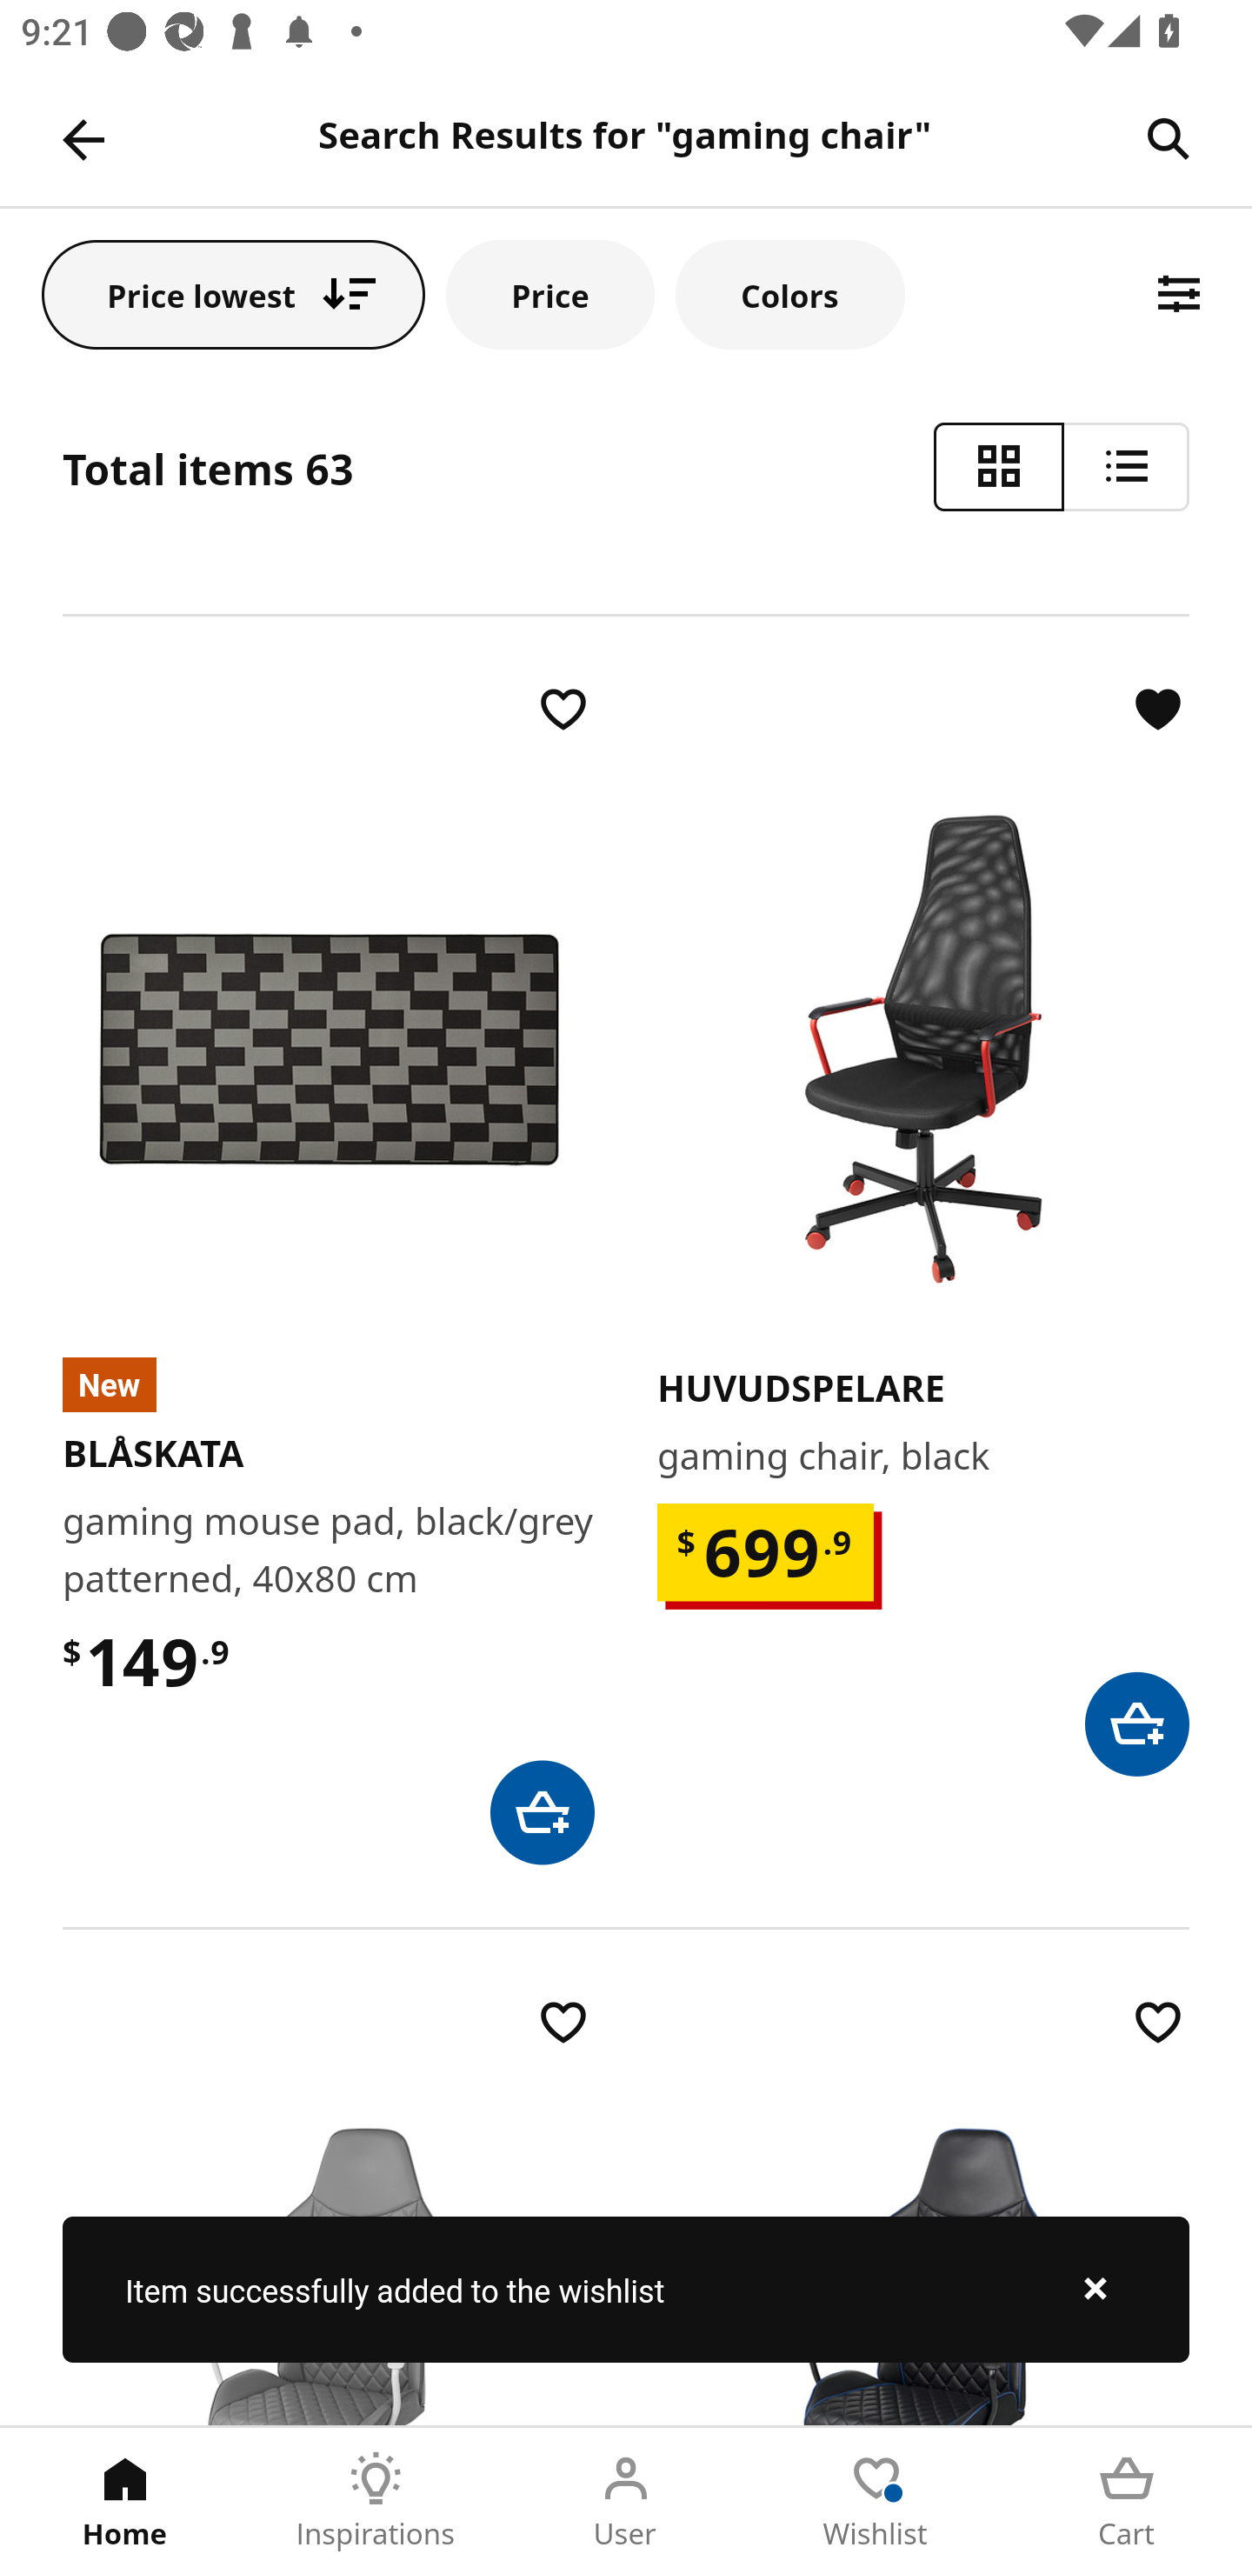 Image resolution: width=1252 pixels, height=2574 pixels. I want to click on Wishlist
Tab 4 of 5, so click(876, 2501).